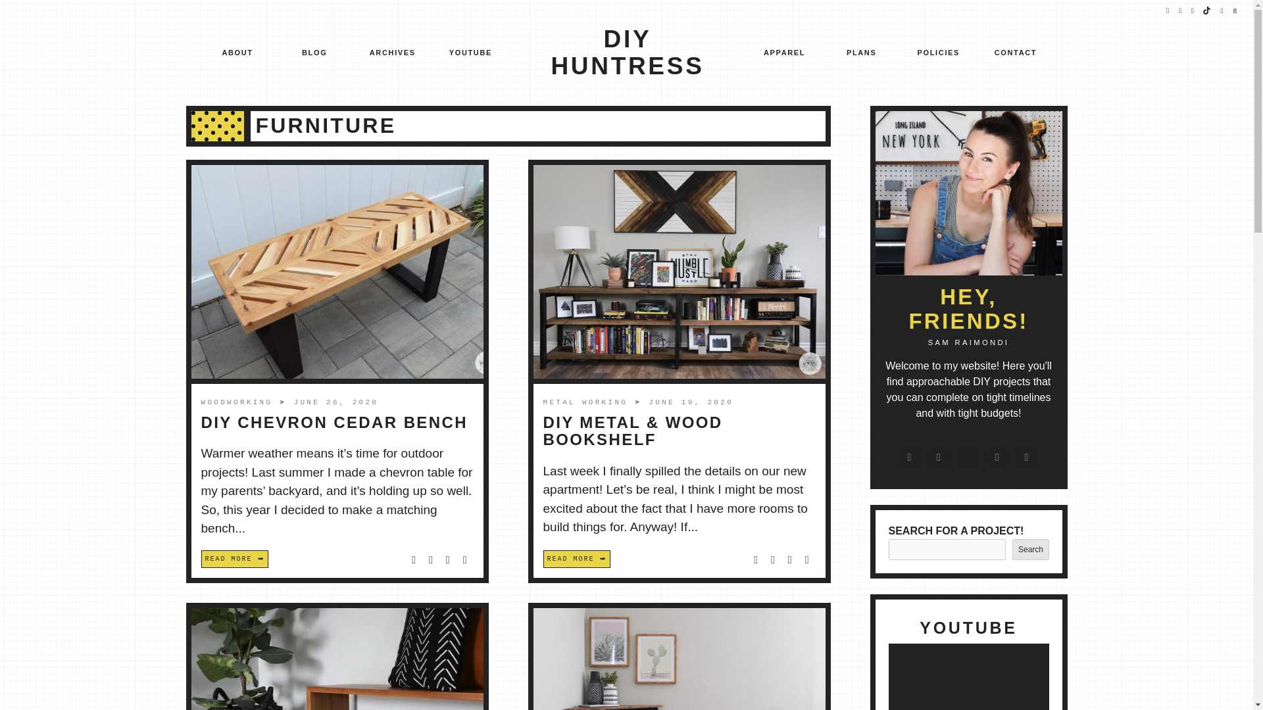  I want to click on POLICIES, so click(939, 54).